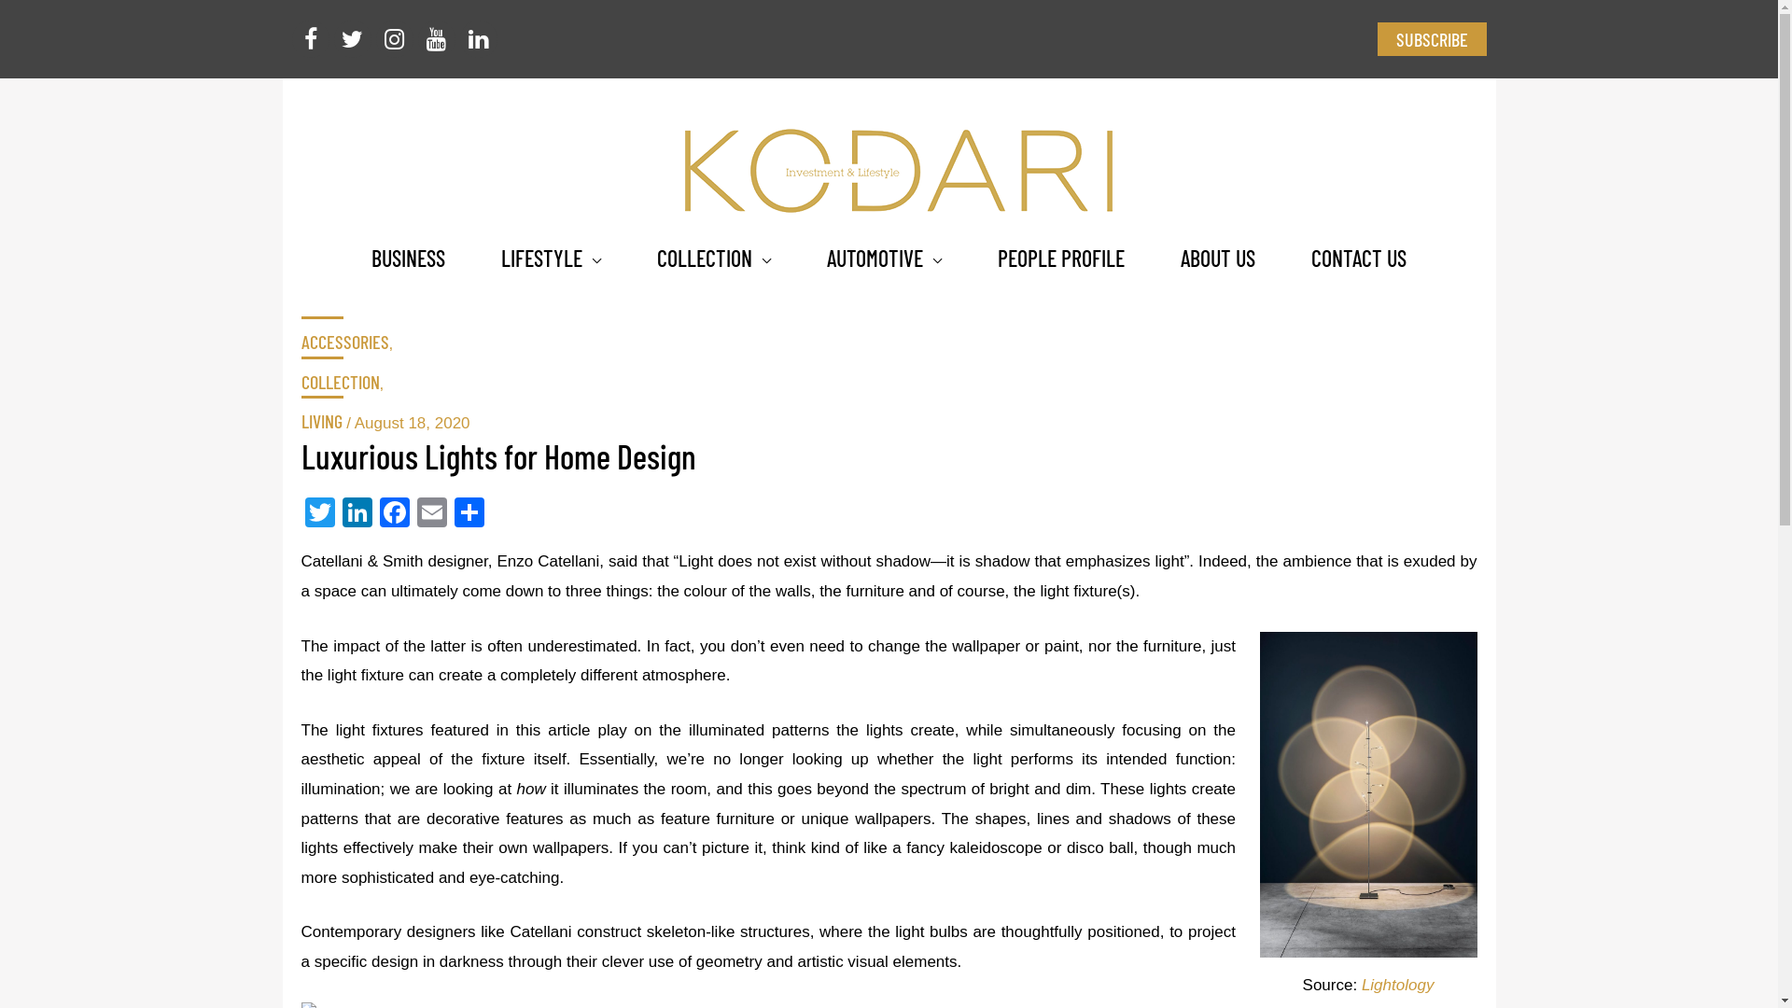  I want to click on ACCESSORIES, so click(889, 334).